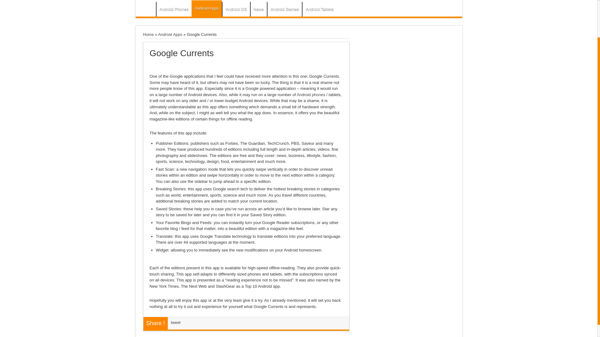 The image size is (600, 337). Describe the element at coordinates (236, 9) in the screenshot. I see `Android OS` at that location.